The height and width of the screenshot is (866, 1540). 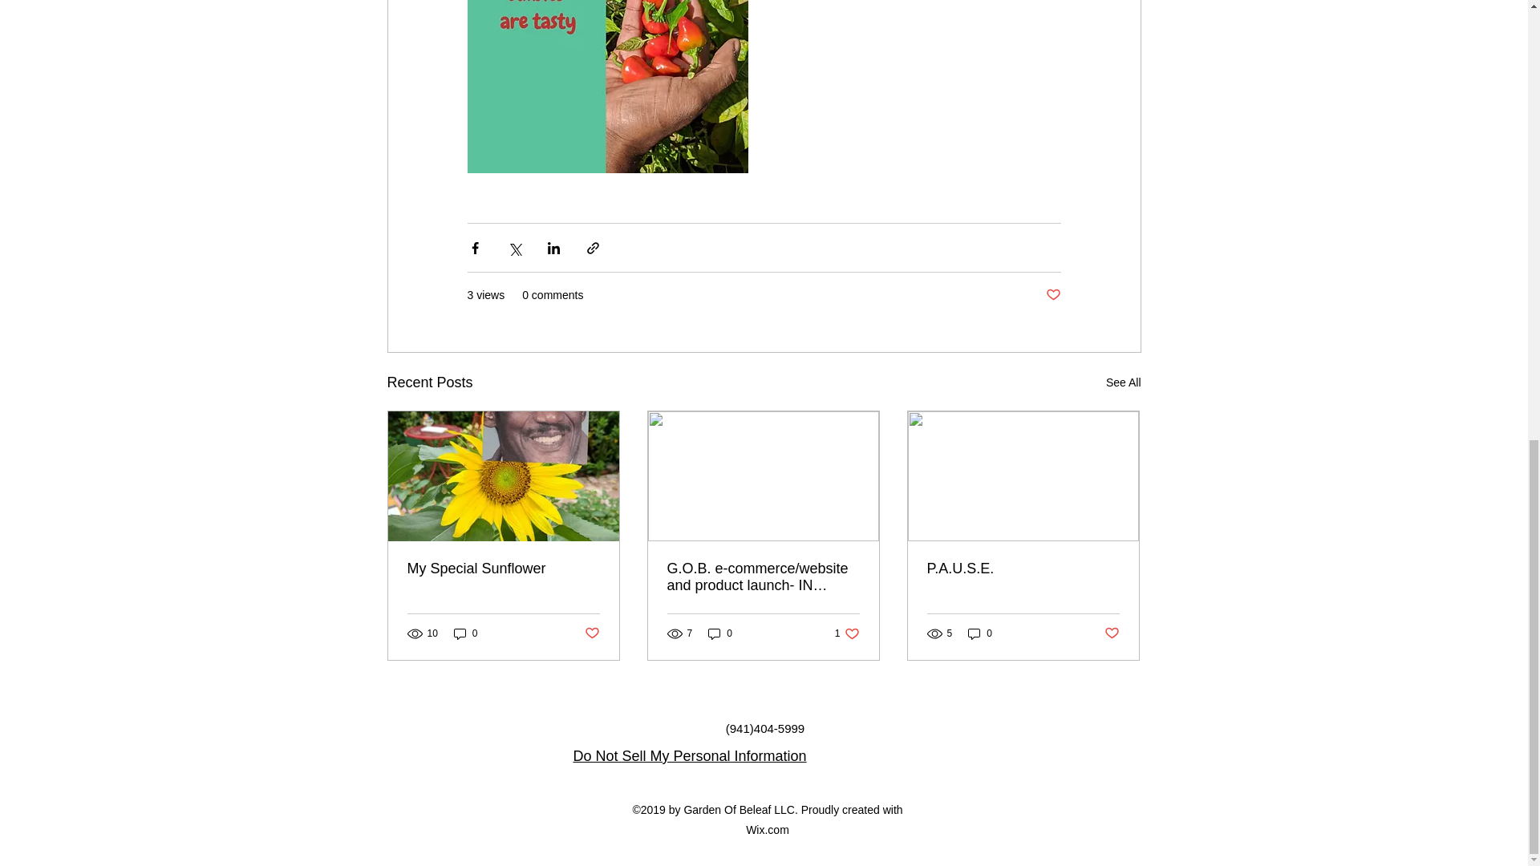 What do you see at coordinates (1023, 569) in the screenshot?
I see `0` at bounding box center [1023, 569].